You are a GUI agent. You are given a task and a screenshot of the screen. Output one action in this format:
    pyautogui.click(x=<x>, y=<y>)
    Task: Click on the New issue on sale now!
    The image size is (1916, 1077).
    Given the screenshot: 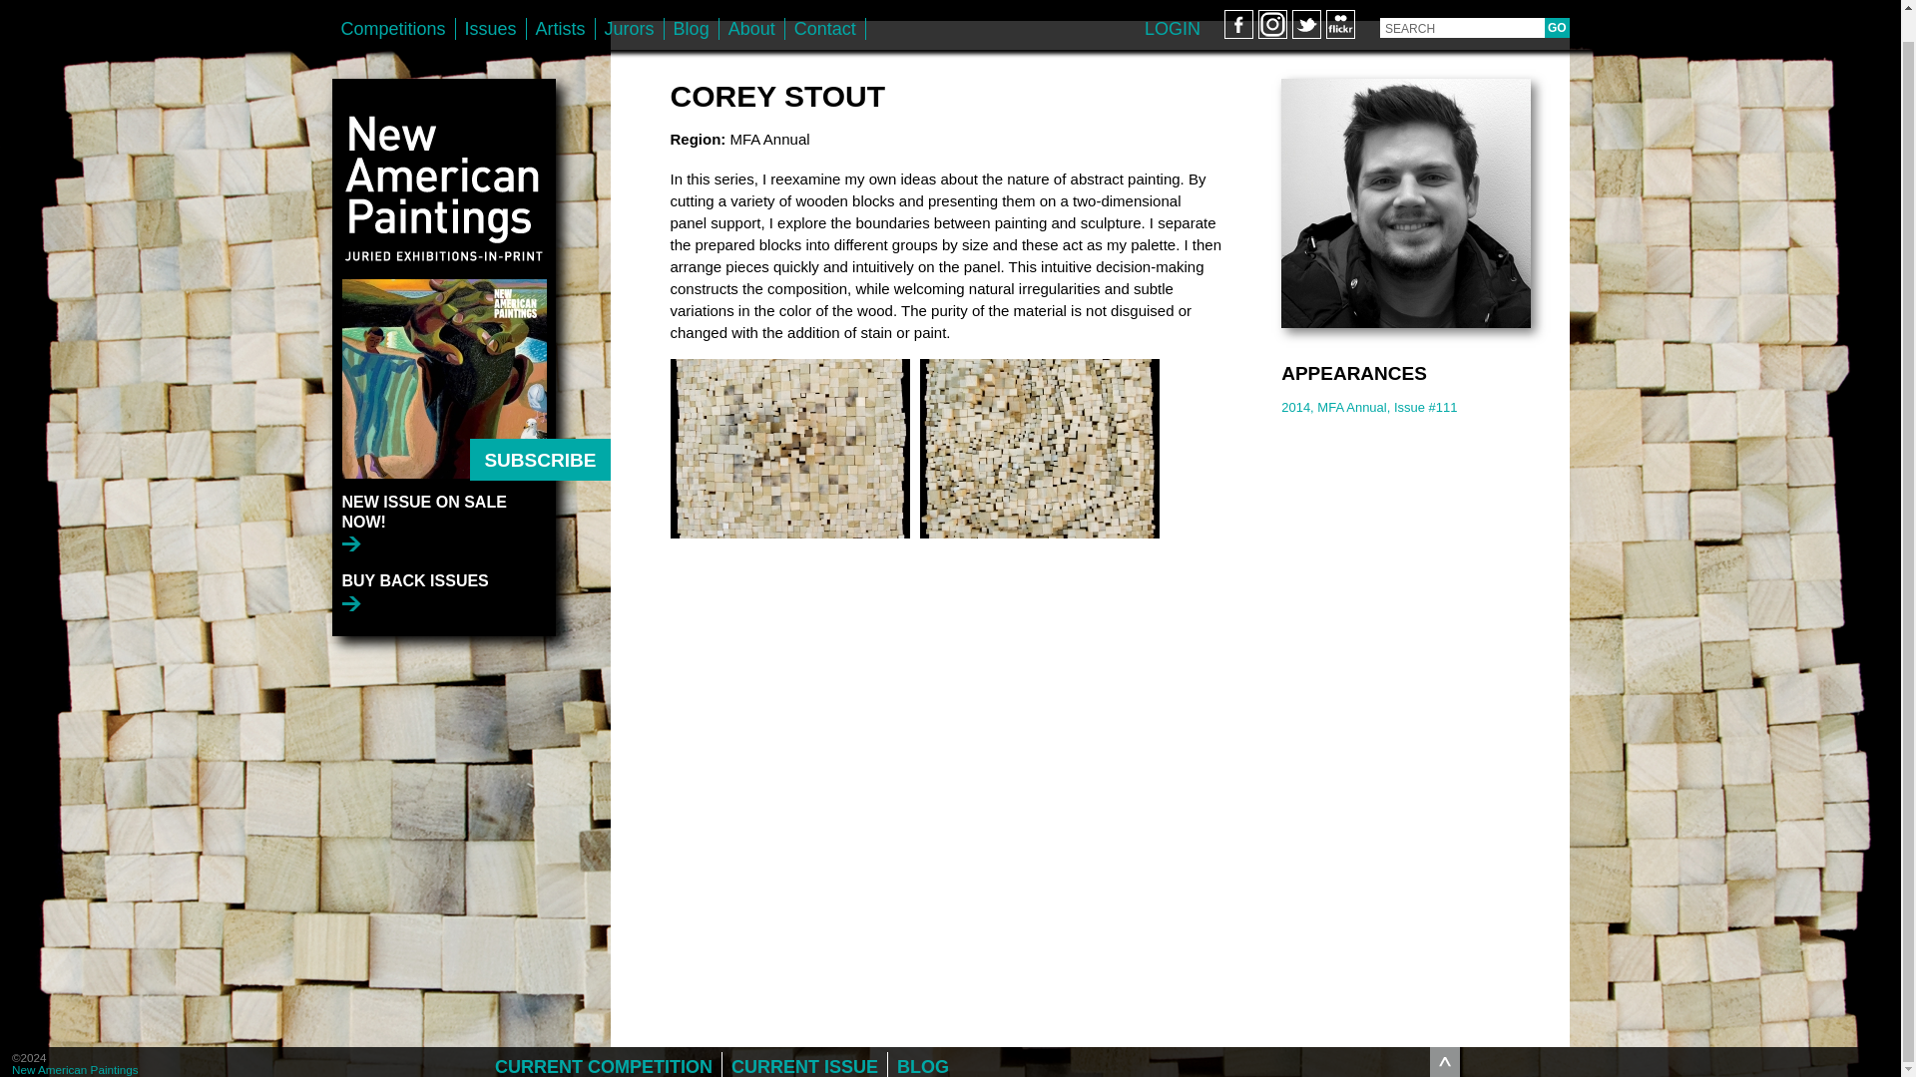 What is the action you would take?
    pyautogui.click(x=447, y=493)
    